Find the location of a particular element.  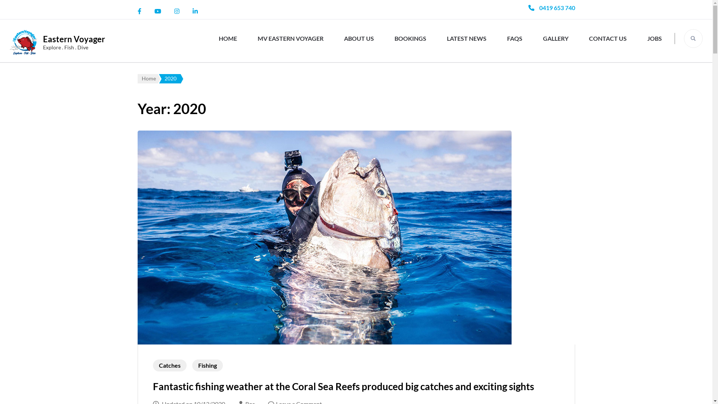

LATEST NEWS is located at coordinates (467, 38).